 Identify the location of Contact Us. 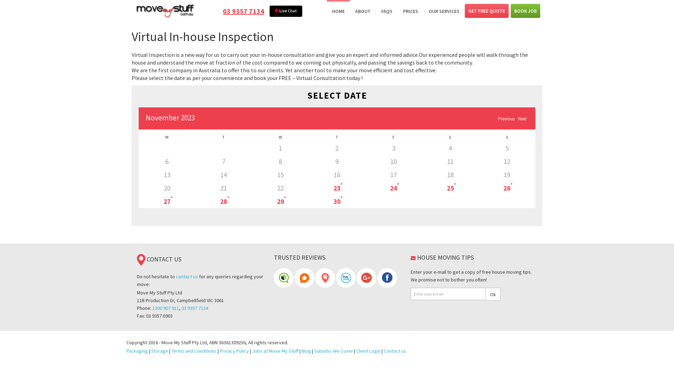
(141, 260).